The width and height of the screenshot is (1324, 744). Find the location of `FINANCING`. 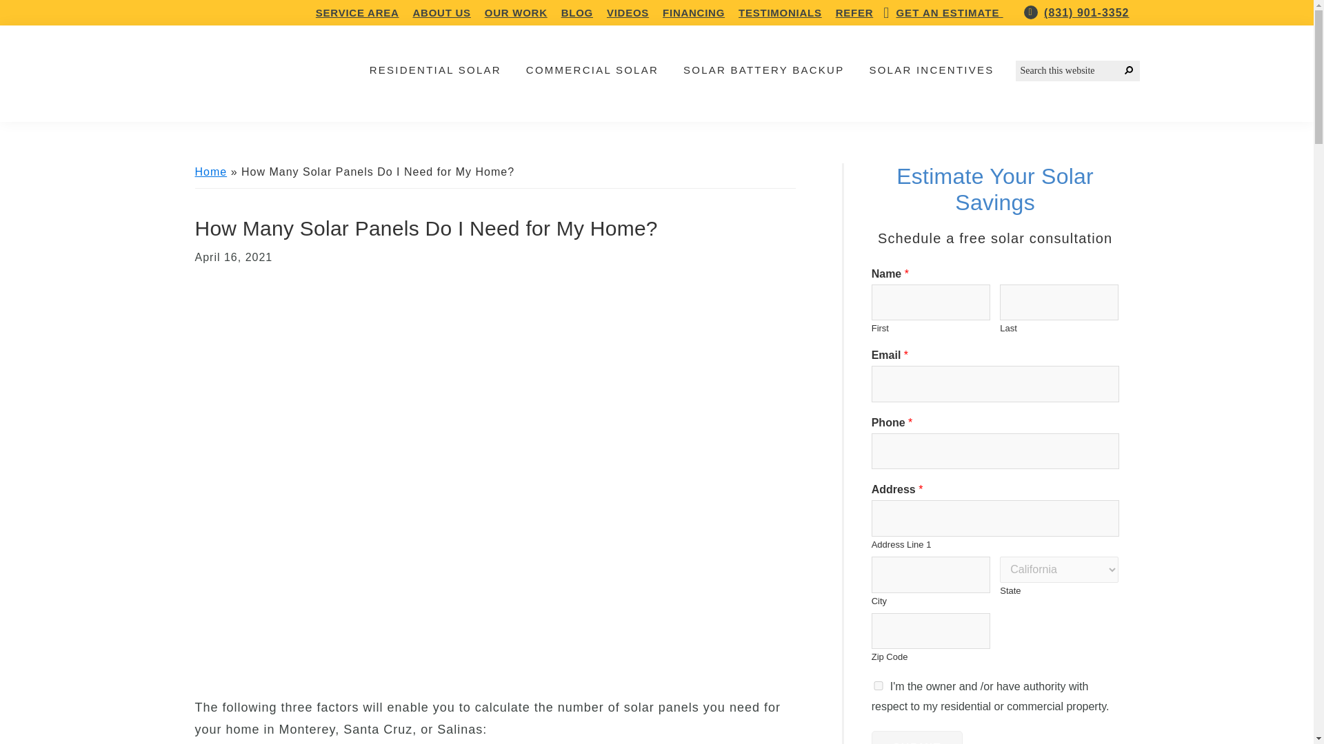

FINANCING is located at coordinates (694, 12).